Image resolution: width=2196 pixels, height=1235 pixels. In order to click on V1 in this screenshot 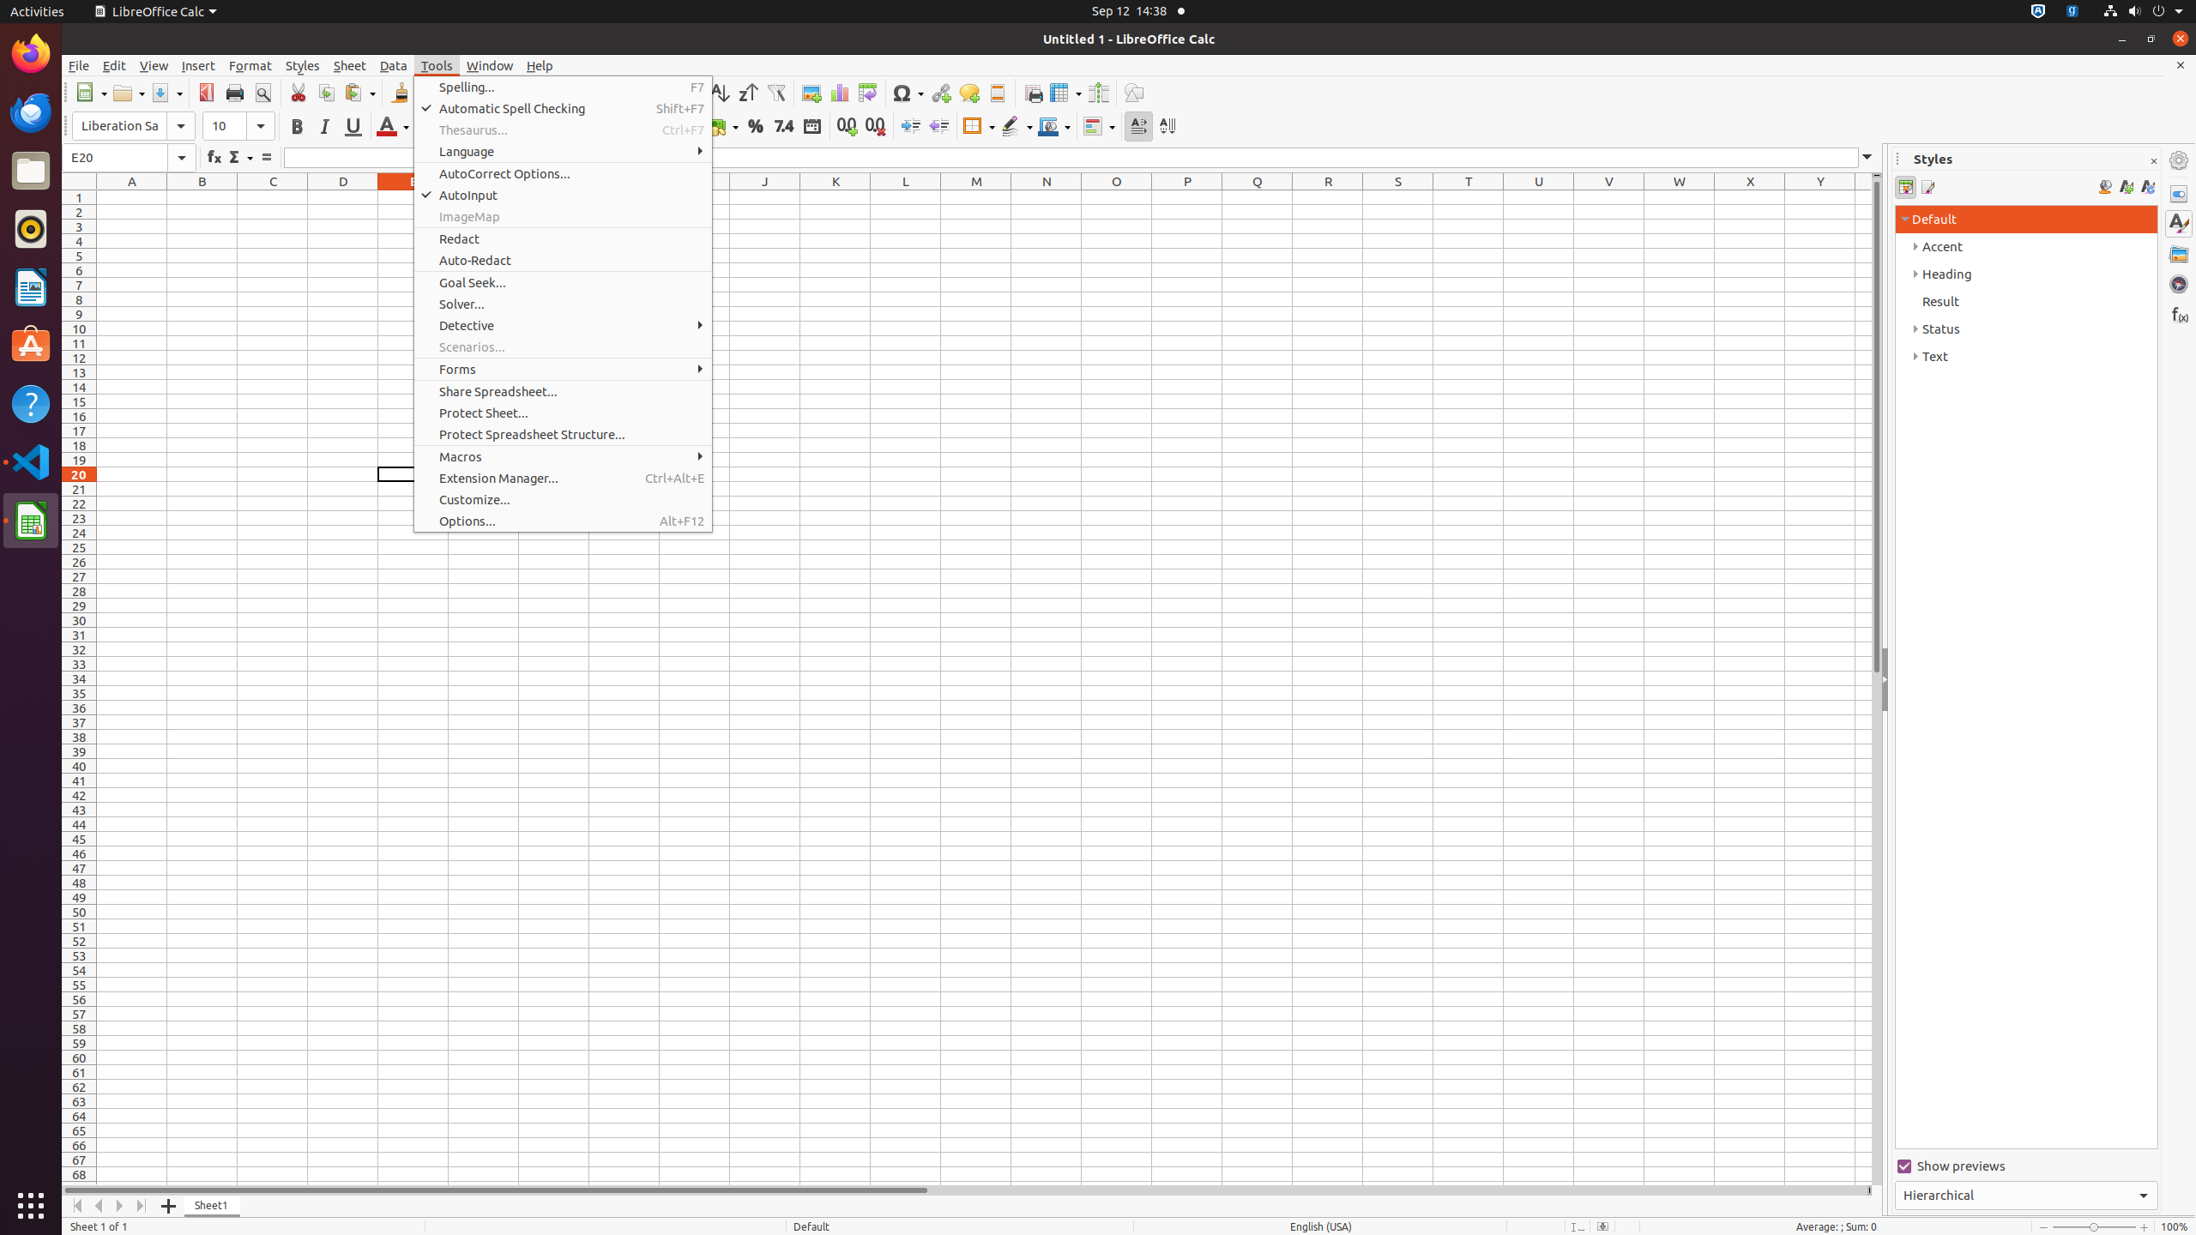, I will do `click(1609, 197)`.